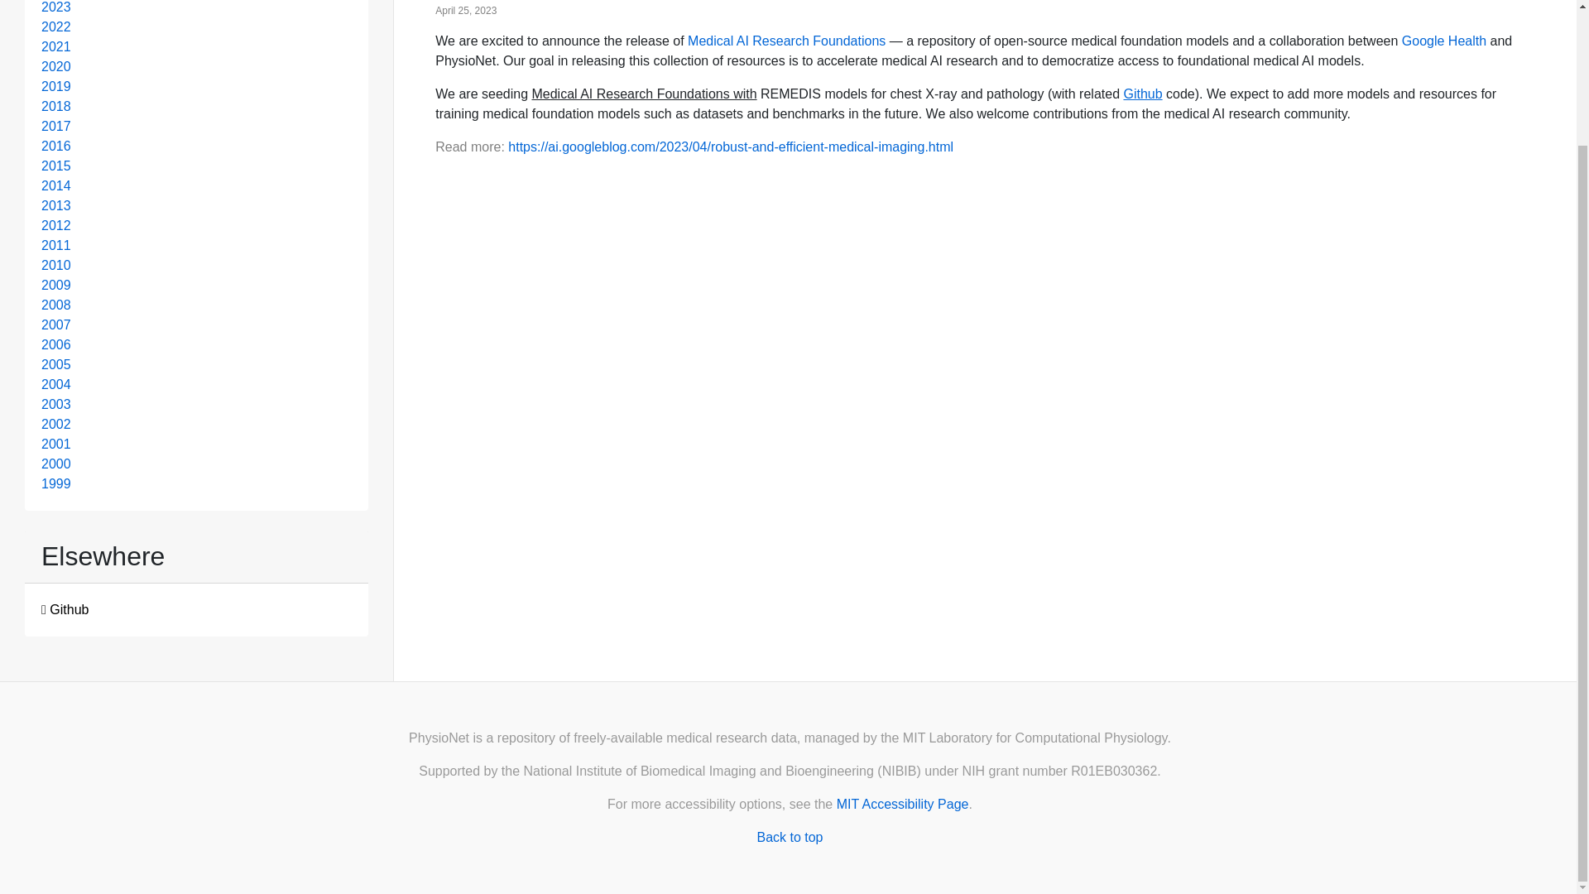 This screenshot has width=1589, height=894. What do you see at coordinates (1443, 41) in the screenshot?
I see `Google Health` at bounding box center [1443, 41].